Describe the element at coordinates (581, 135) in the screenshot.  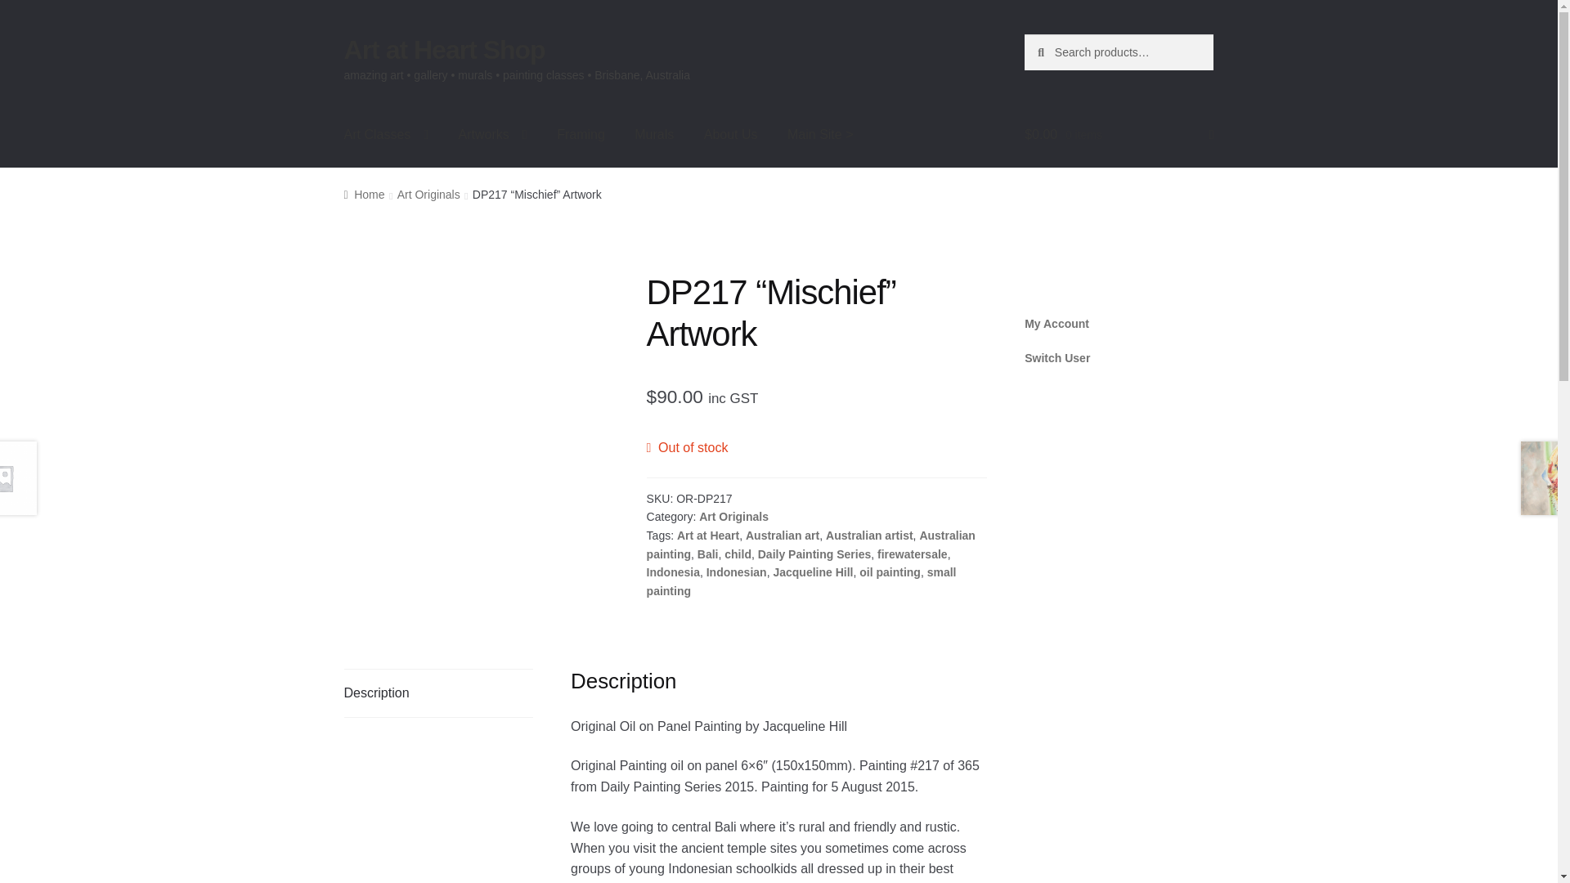
I see `Framing` at that location.